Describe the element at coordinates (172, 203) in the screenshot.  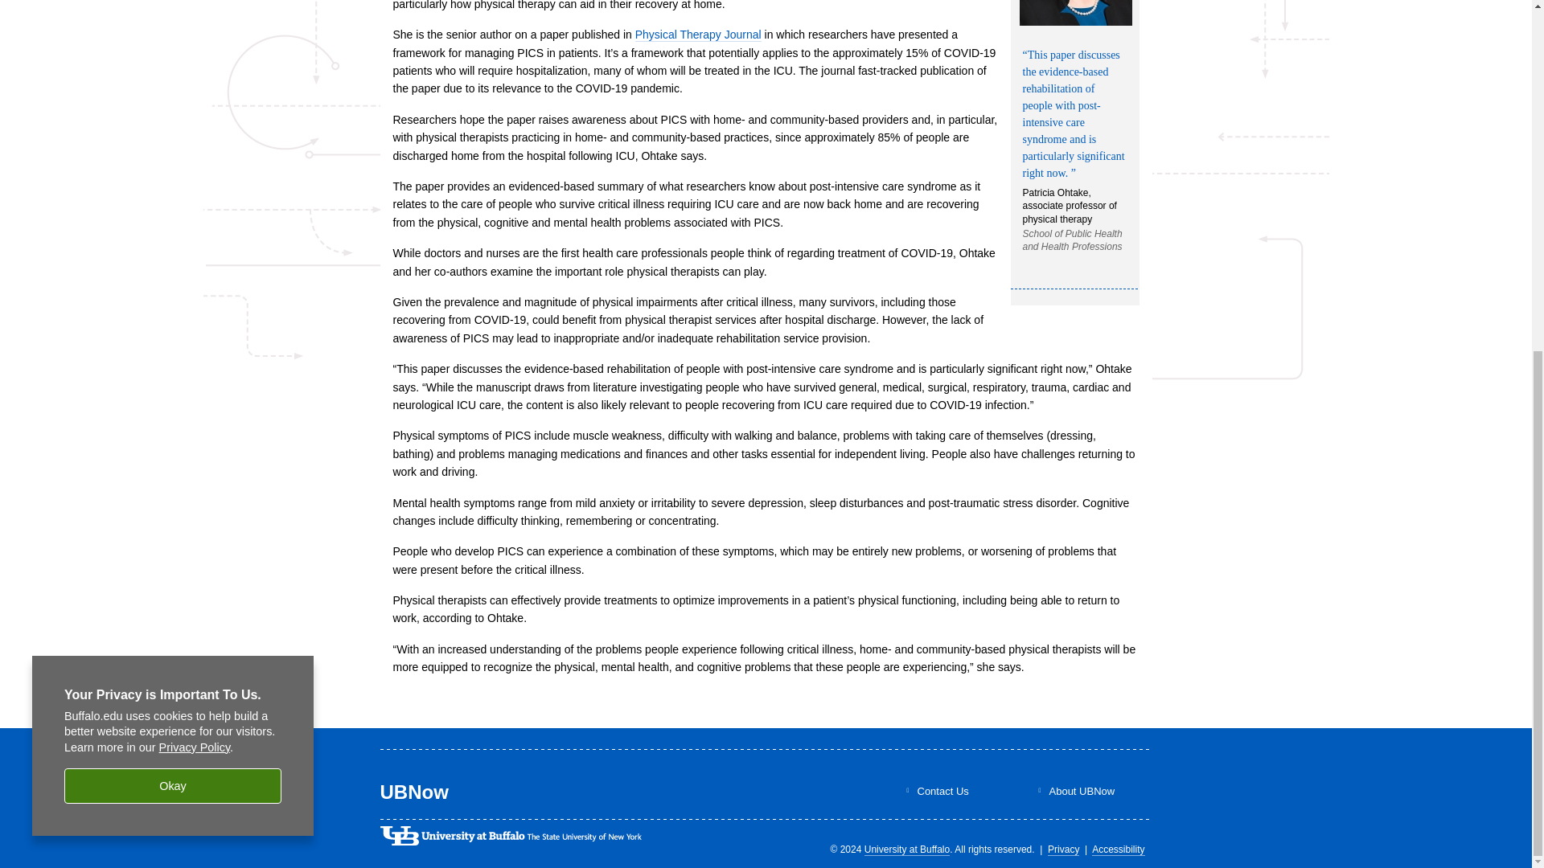
I see `Okay` at that location.